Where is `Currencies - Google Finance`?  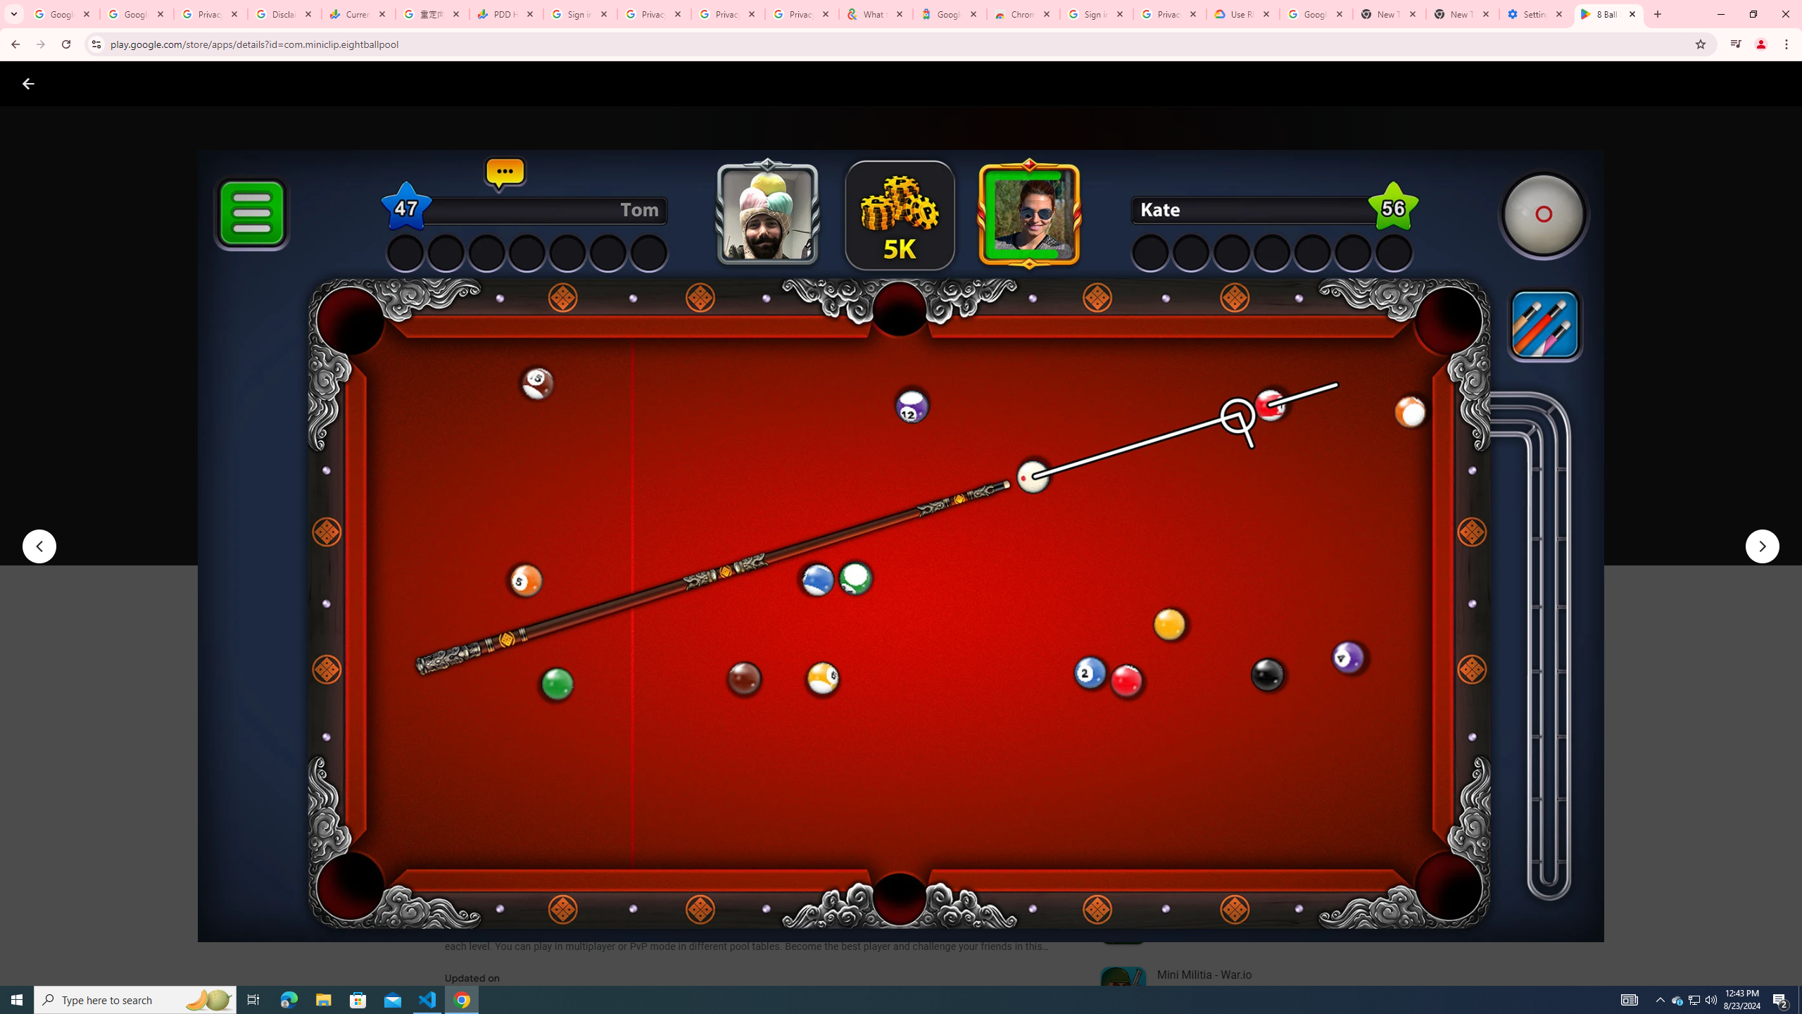
Currencies - Google Finance is located at coordinates (358, 14).